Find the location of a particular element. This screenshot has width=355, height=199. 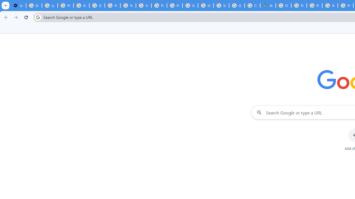

YouTube is located at coordinates (128, 6).